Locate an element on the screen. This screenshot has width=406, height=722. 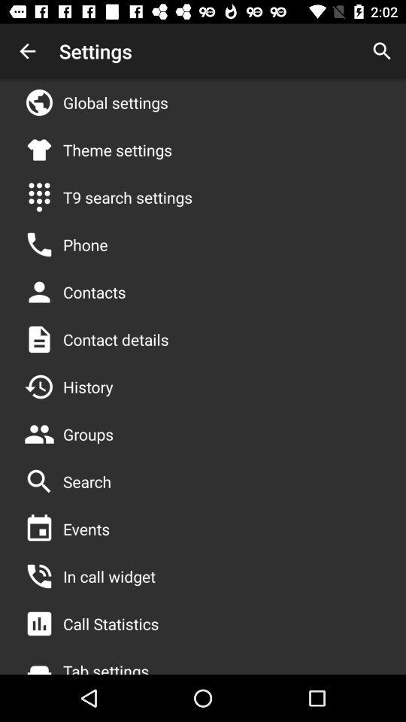
press the icon above the history app is located at coordinates (116, 339).